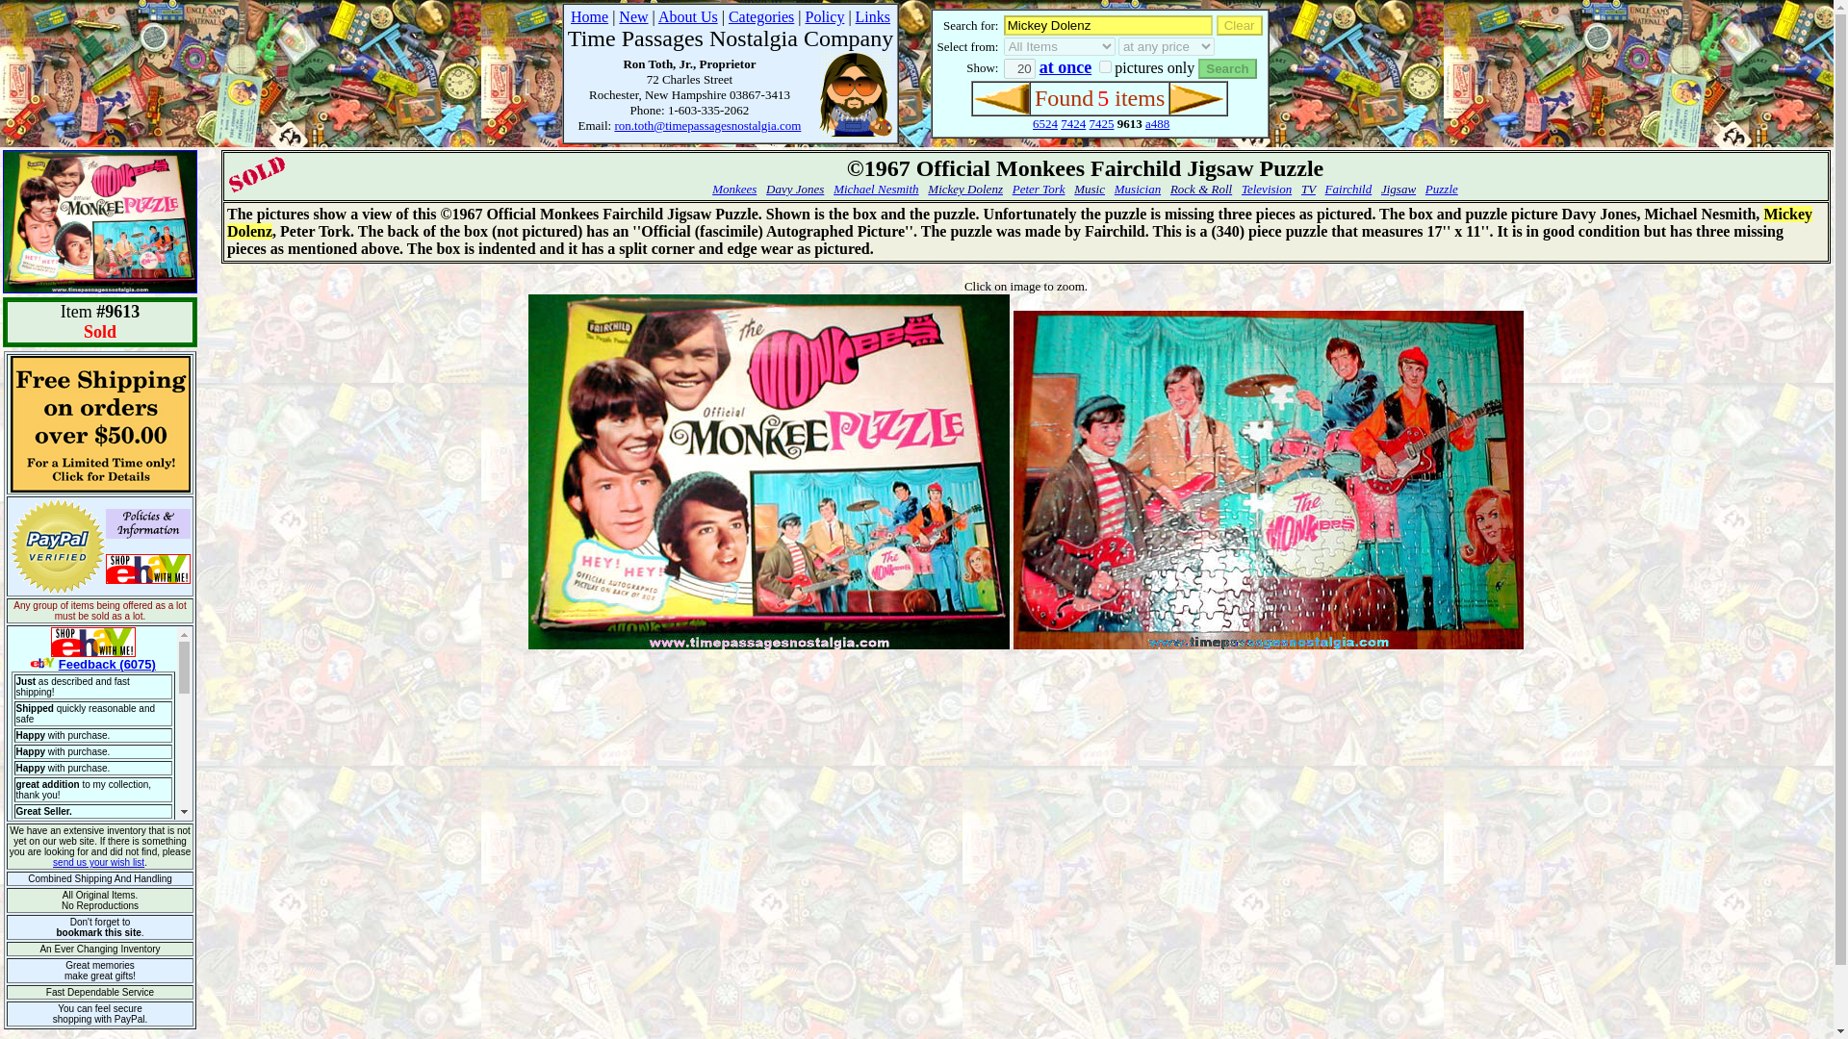 Image resolution: width=1848 pixels, height=1039 pixels. What do you see at coordinates (1239, 25) in the screenshot?
I see `Clear` at bounding box center [1239, 25].